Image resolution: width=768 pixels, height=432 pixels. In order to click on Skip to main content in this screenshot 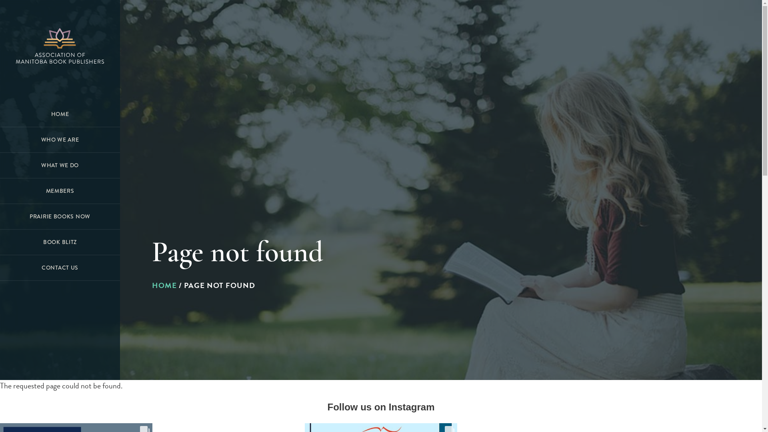, I will do `click(0, 0)`.